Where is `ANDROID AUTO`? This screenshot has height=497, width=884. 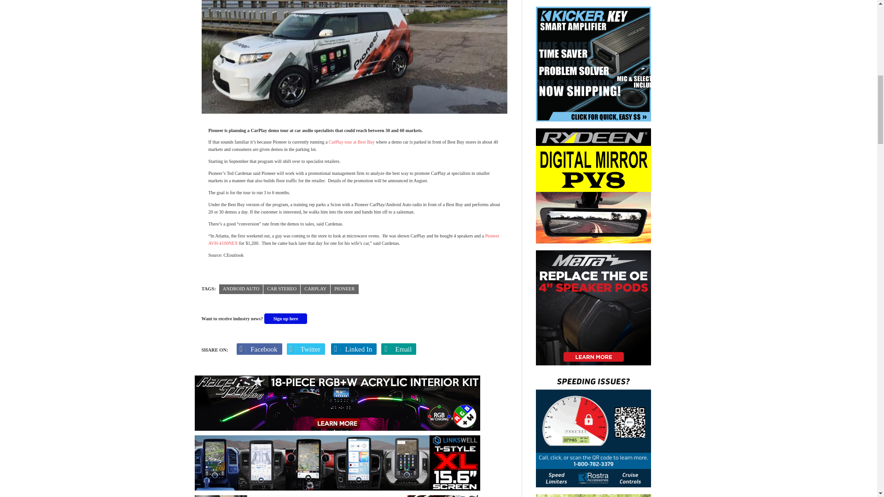 ANDROID AUTO is located at coordinates (241, 289).